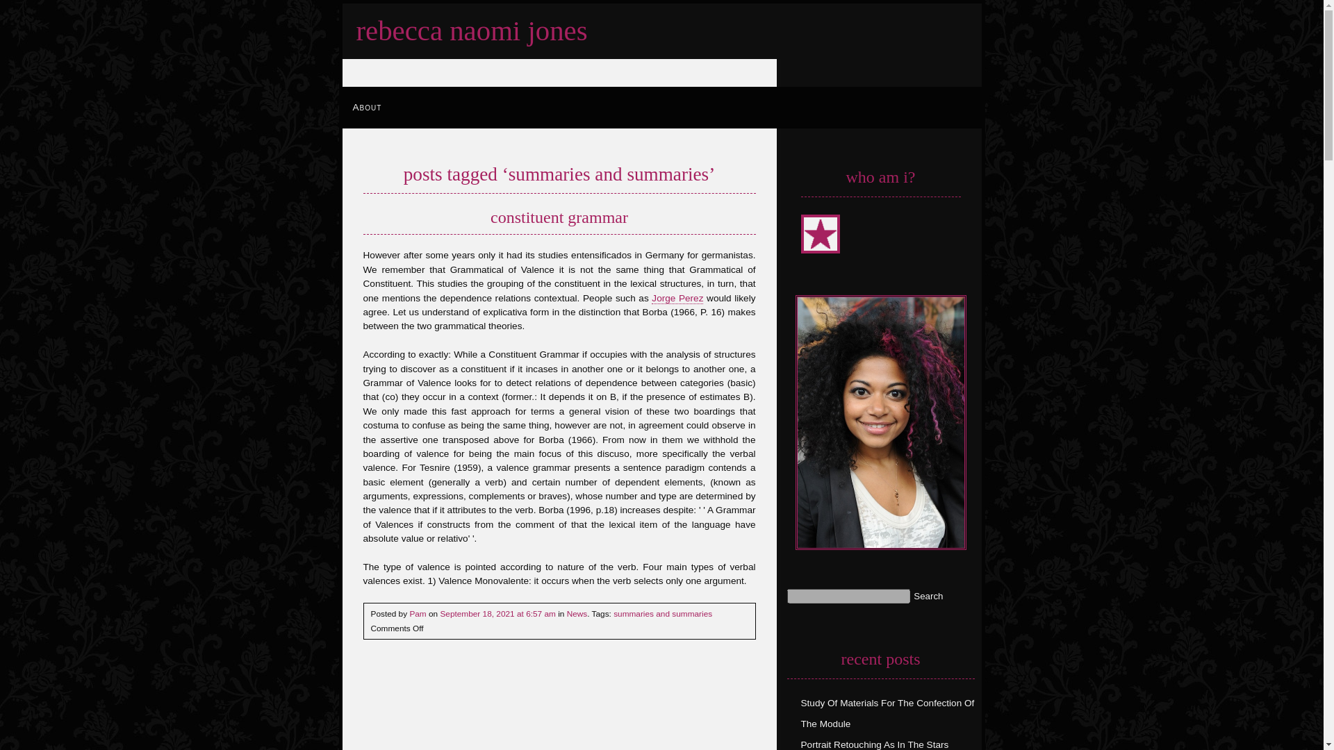 The width and height of the screenshot is (1334, 750). Describe the element at coordinates (497, 614) in the screenshot. I see `Permanent Link to Constituent Grammar` at that location.